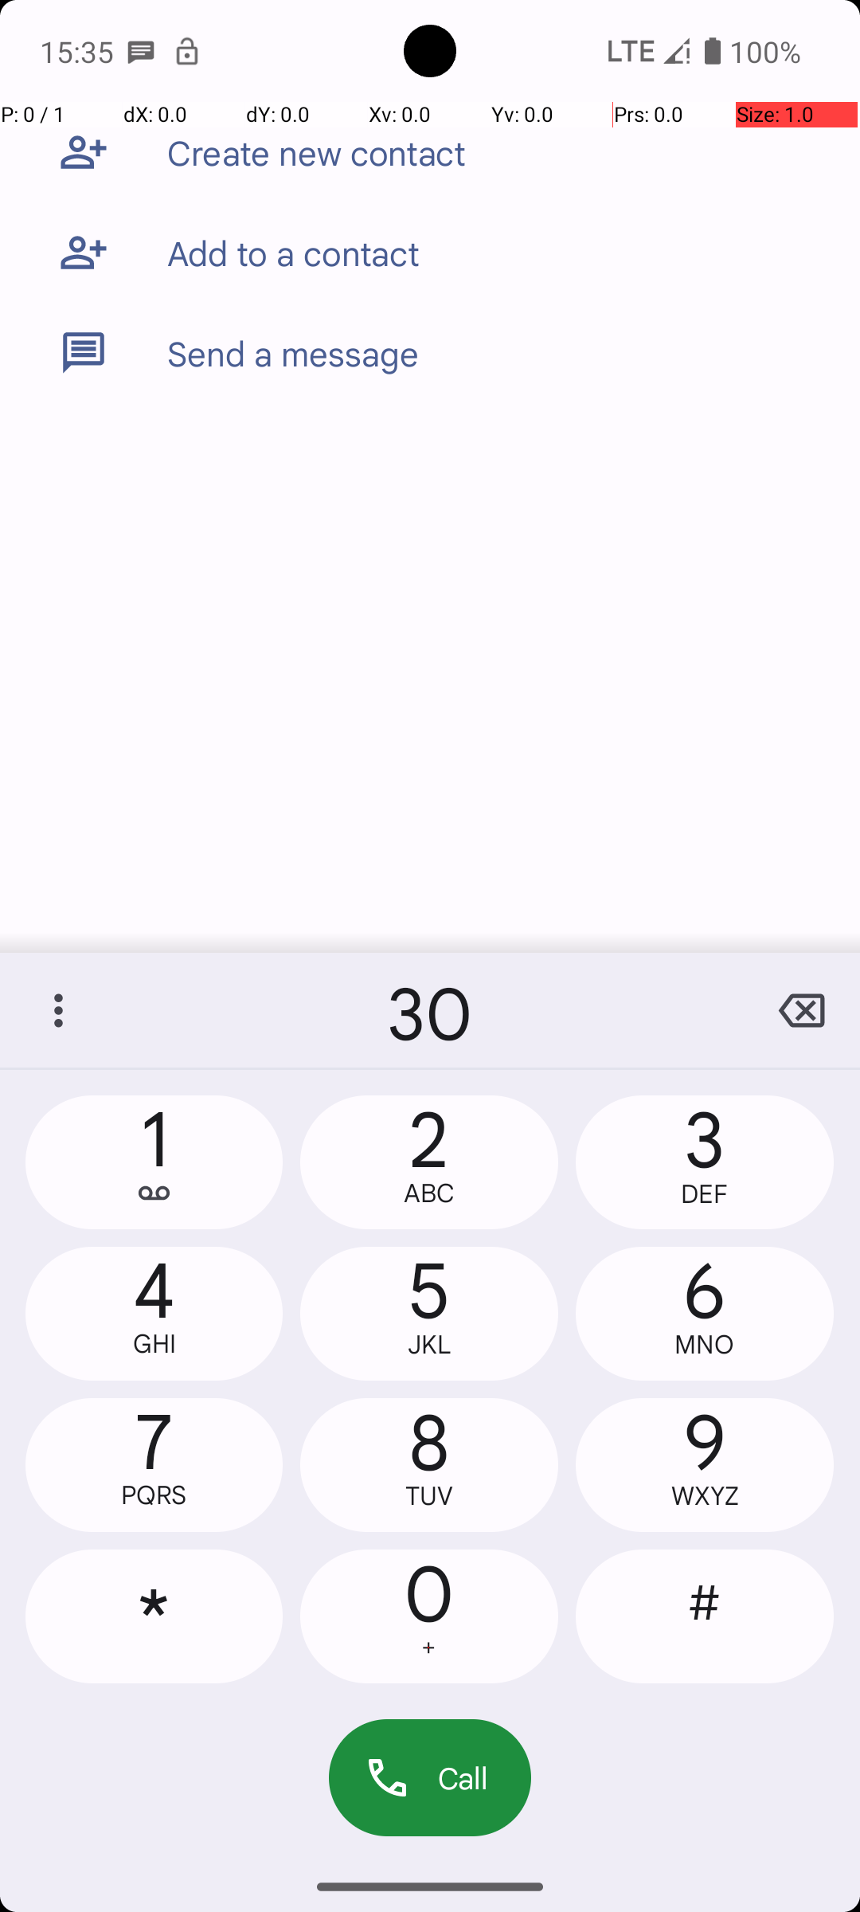  I want to click on PQRS, so click(154, 1495).